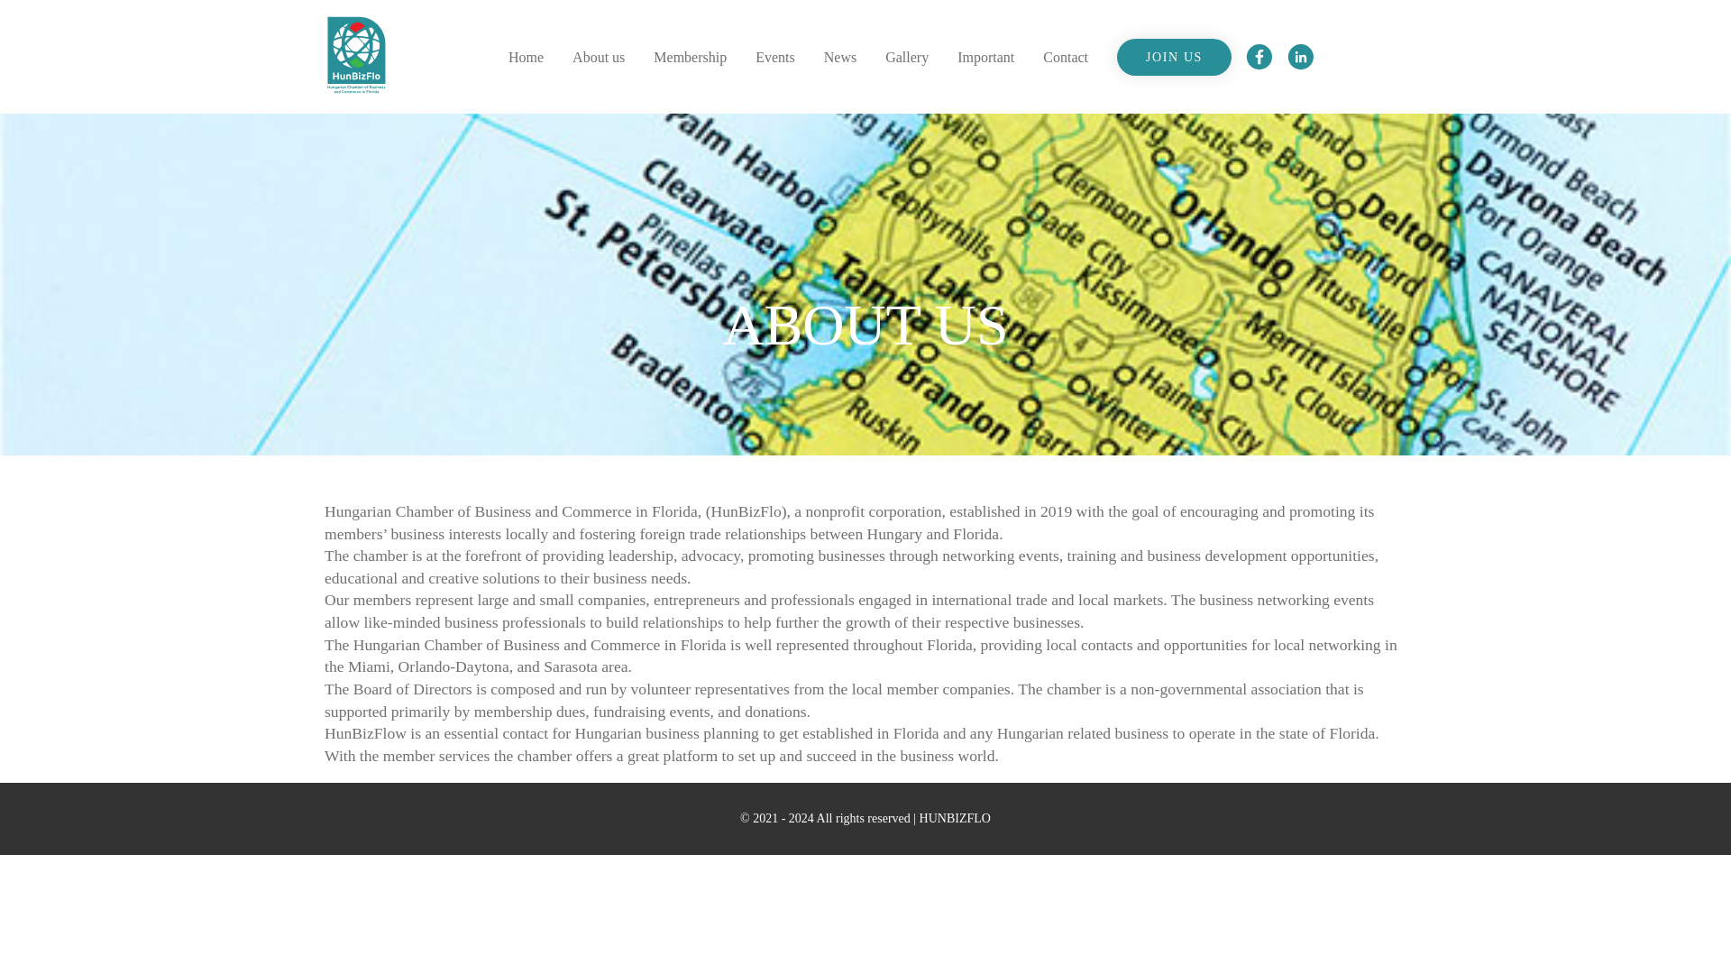  What do you see at coordinates (526, 58) in the screenshot?
I see `Home` at bounding box center [526, 58].